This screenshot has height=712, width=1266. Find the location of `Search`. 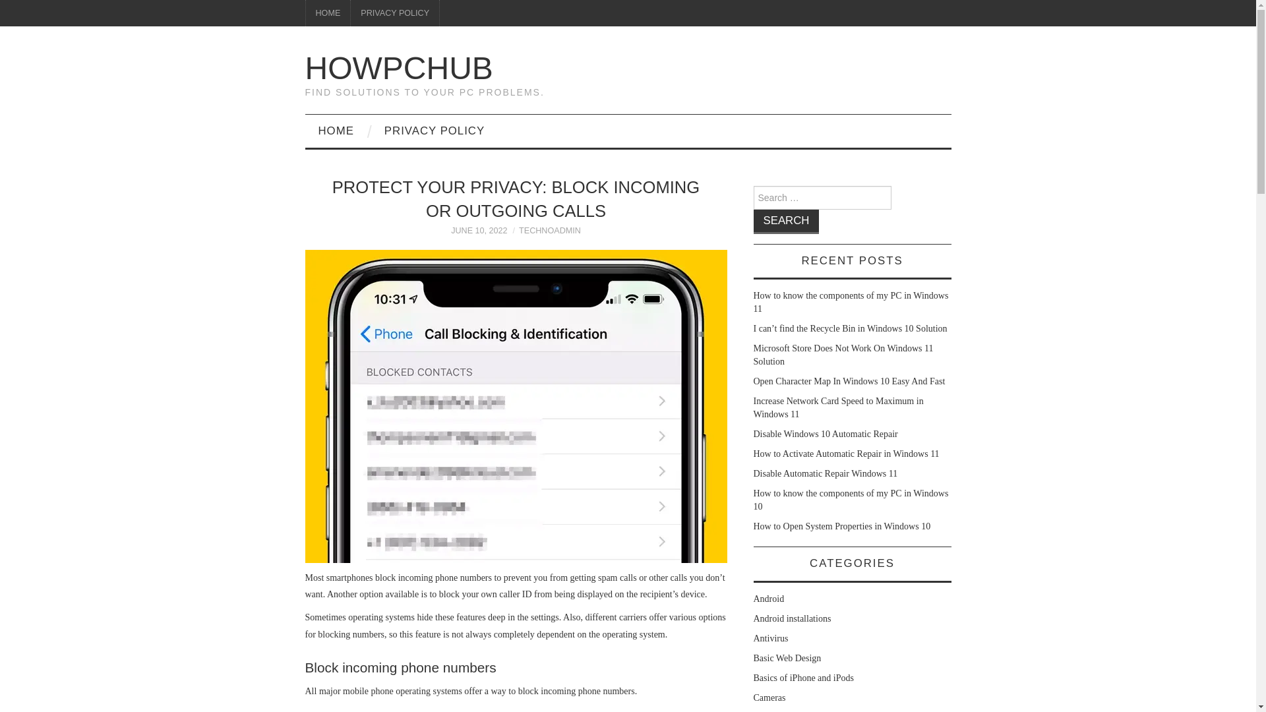

Search is located at coordinates (786, 222).